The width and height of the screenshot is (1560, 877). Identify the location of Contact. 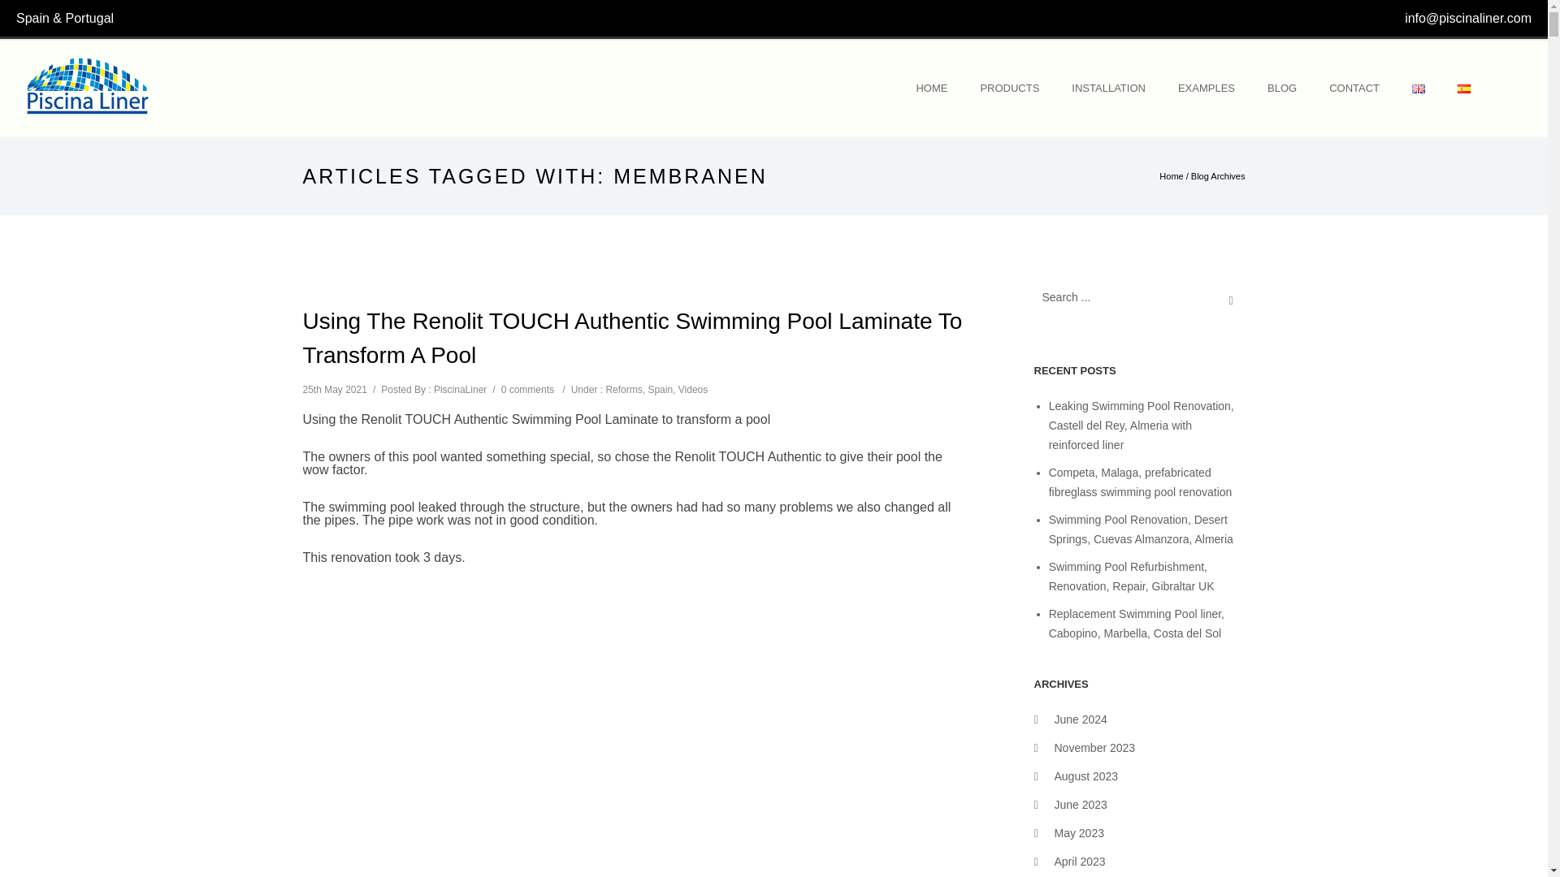
(1354, 88).